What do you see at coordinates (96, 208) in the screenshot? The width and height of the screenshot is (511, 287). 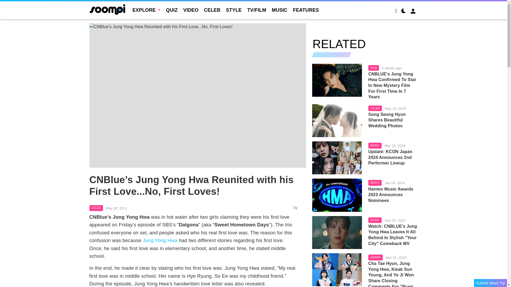 I see `Celeb` at bounding box center [96, 208].